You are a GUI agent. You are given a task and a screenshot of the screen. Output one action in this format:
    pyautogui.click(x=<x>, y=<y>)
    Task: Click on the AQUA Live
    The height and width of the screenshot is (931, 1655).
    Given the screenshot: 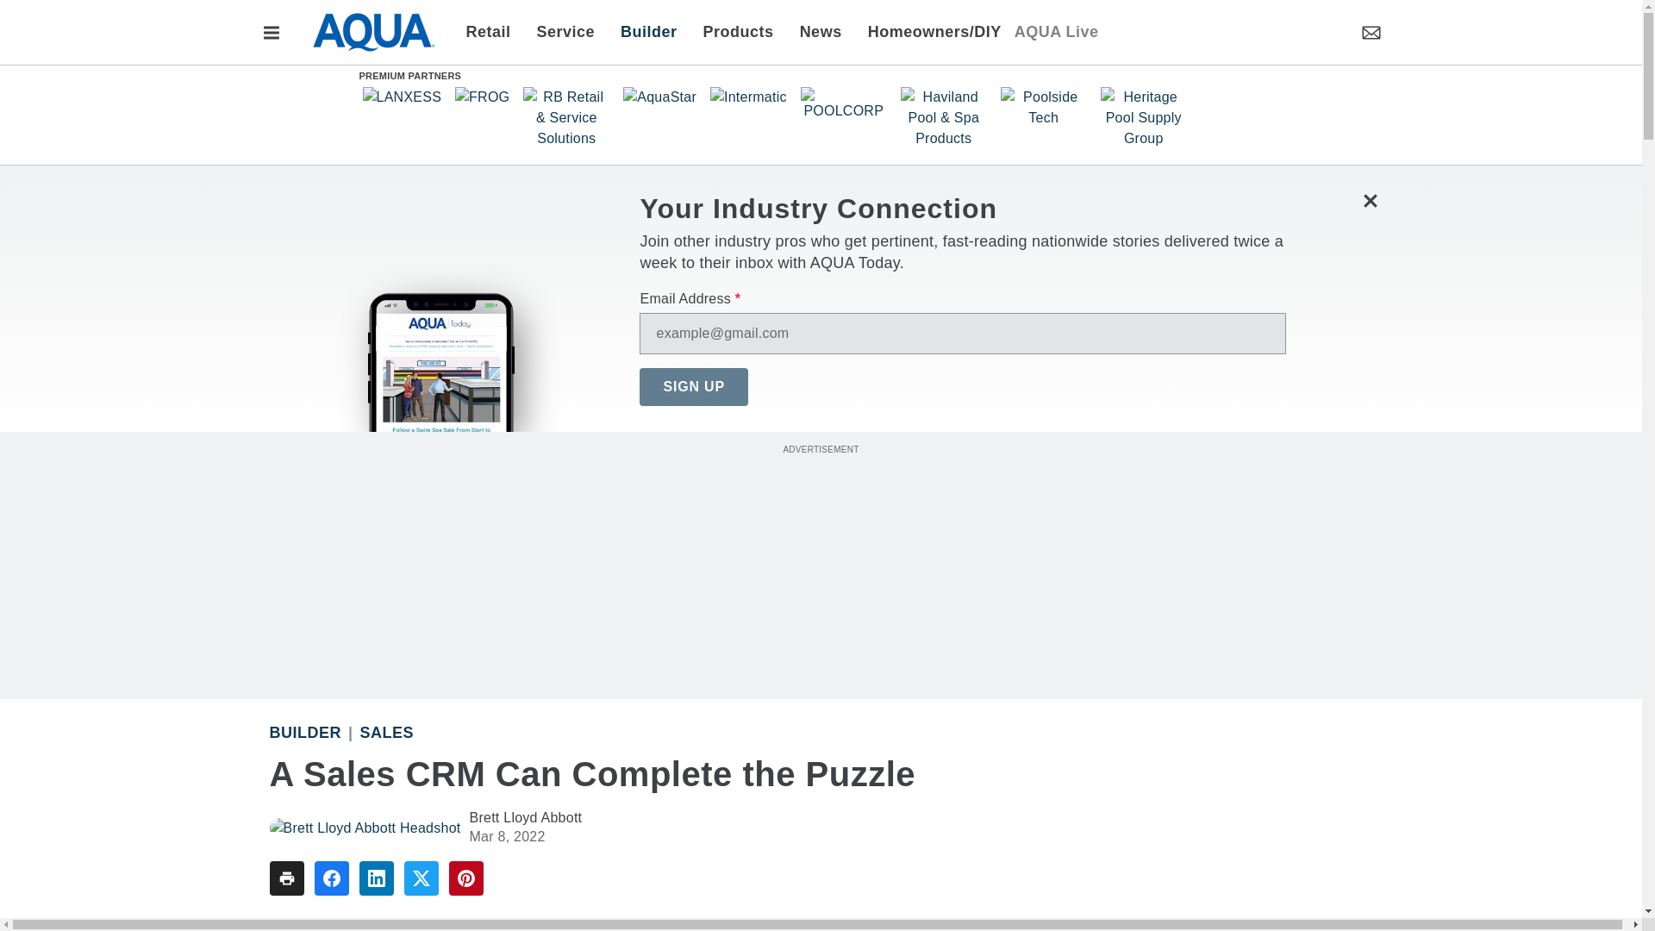 What is the action you would take?
    pyautogui.click(x=1056, y=31)
    